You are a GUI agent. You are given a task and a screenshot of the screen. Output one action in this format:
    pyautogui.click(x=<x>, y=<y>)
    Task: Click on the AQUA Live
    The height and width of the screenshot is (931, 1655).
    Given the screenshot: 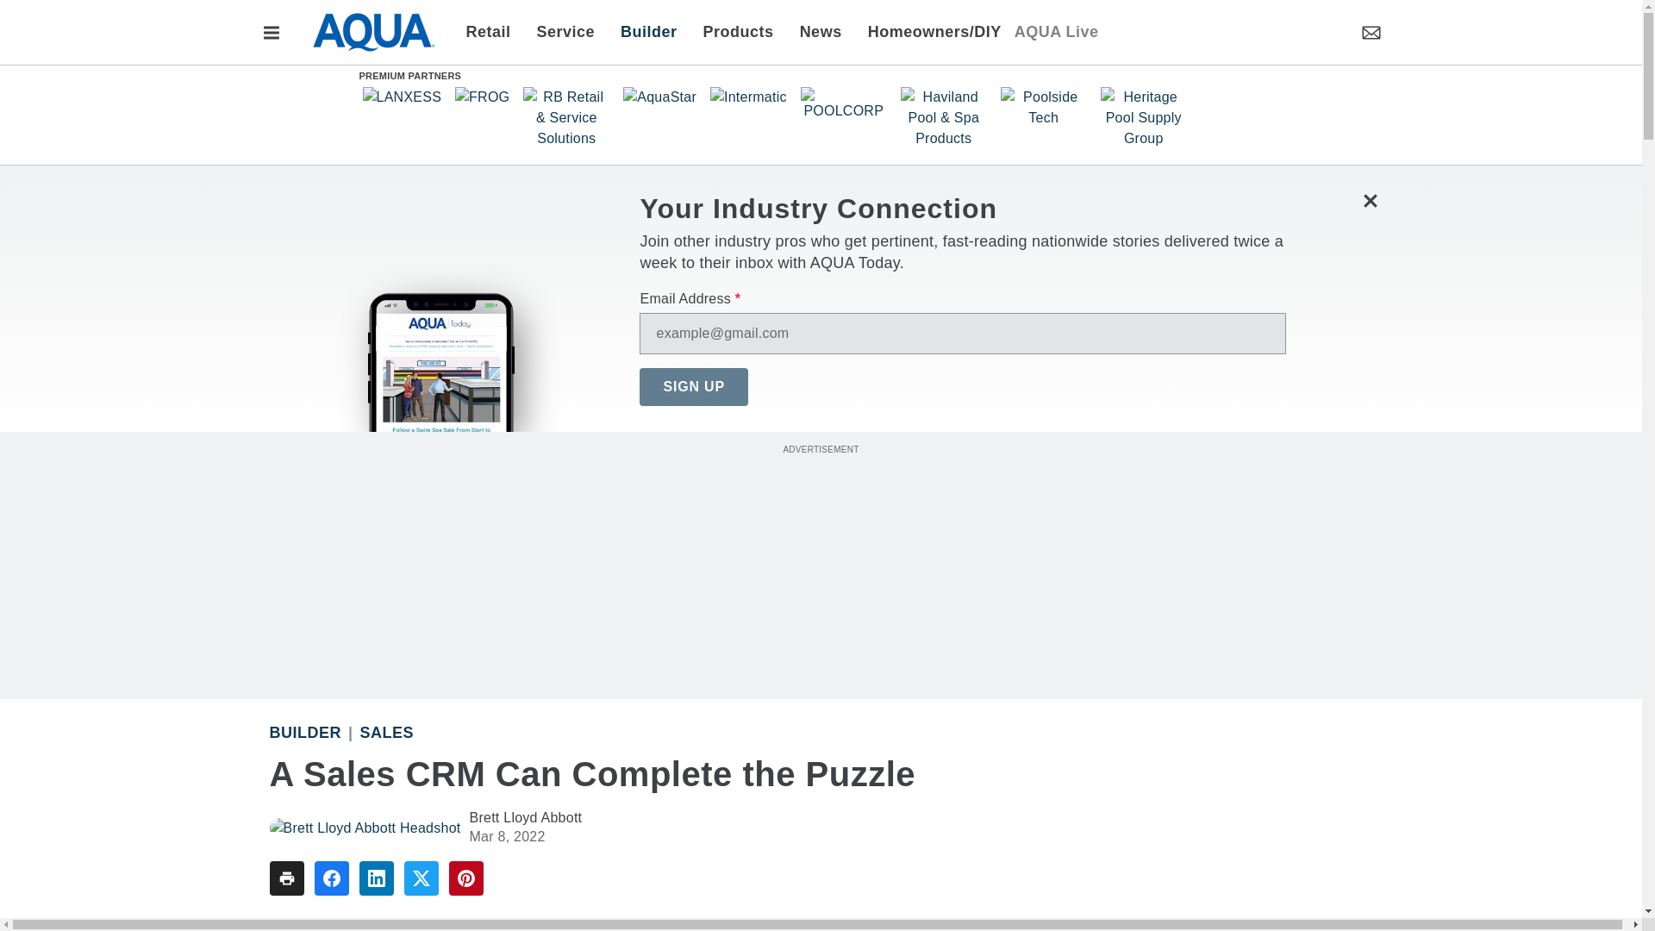 What is the action you would take?
    pyautogui.click(x=1056, y=31)
    